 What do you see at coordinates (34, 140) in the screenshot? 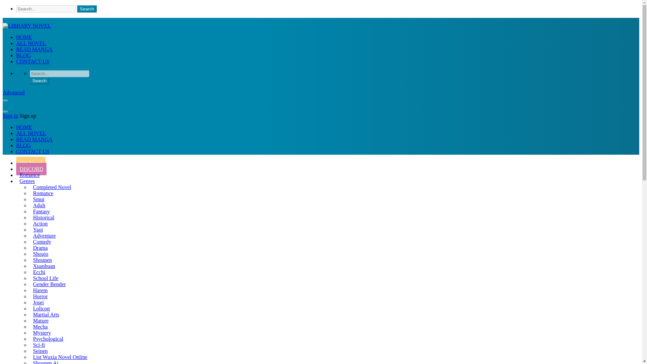
I see `READ MANGA` at bounding box center [34, 140].